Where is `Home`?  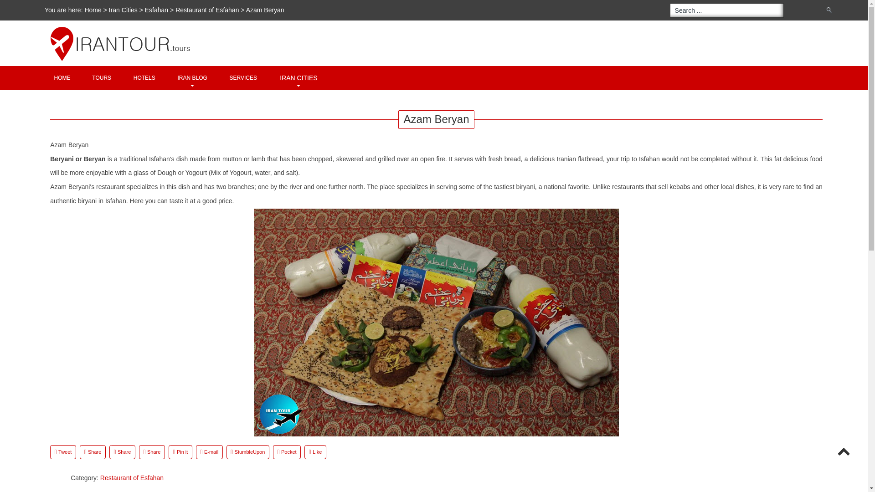 Home is located at coordinates (62, 77).